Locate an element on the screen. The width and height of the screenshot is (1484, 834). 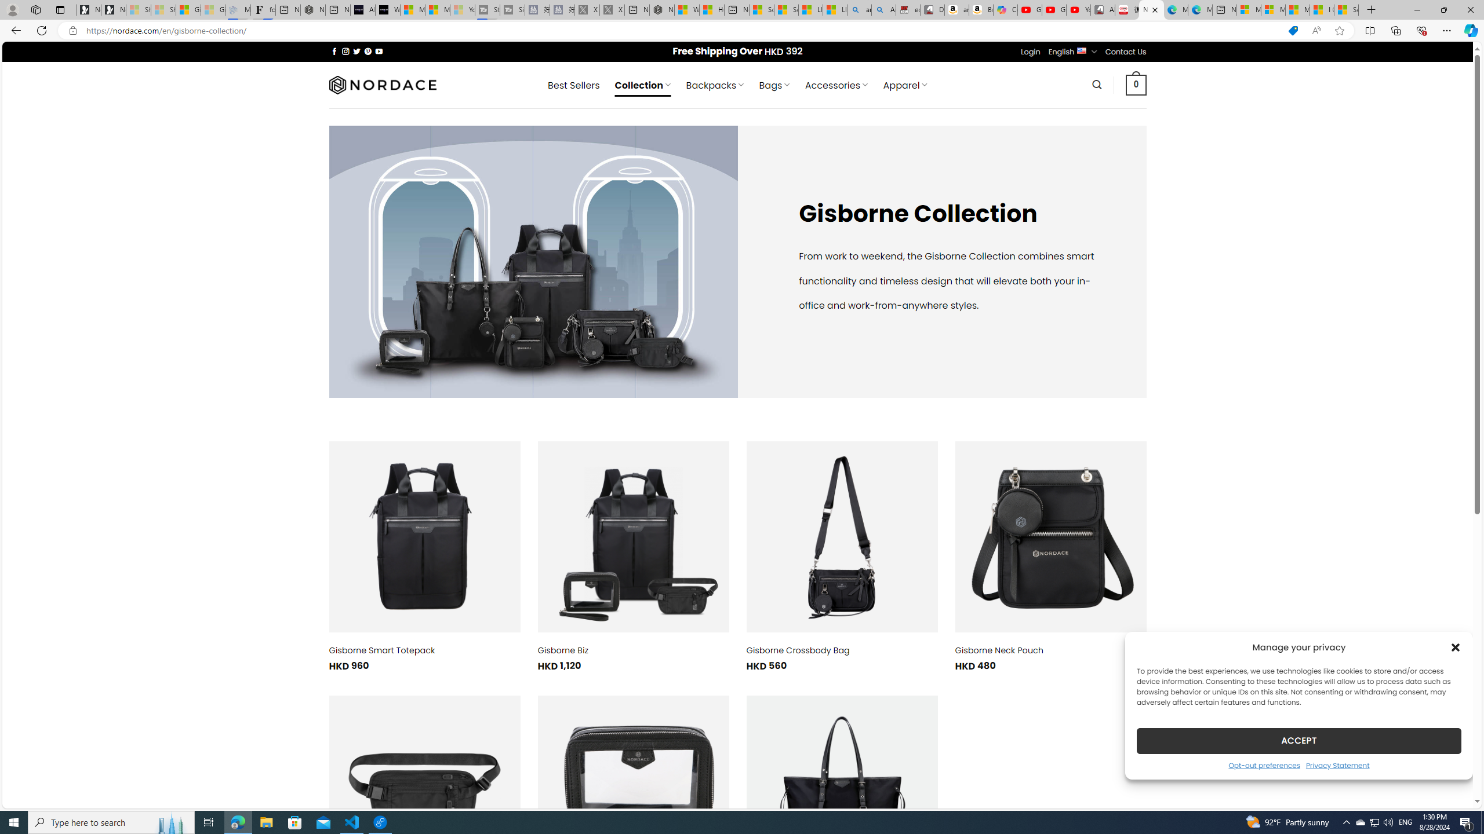
amazon.in/dp/B0CX59H5W7/?tag=gsmcom05-21 is located at coordinates (956, 10).